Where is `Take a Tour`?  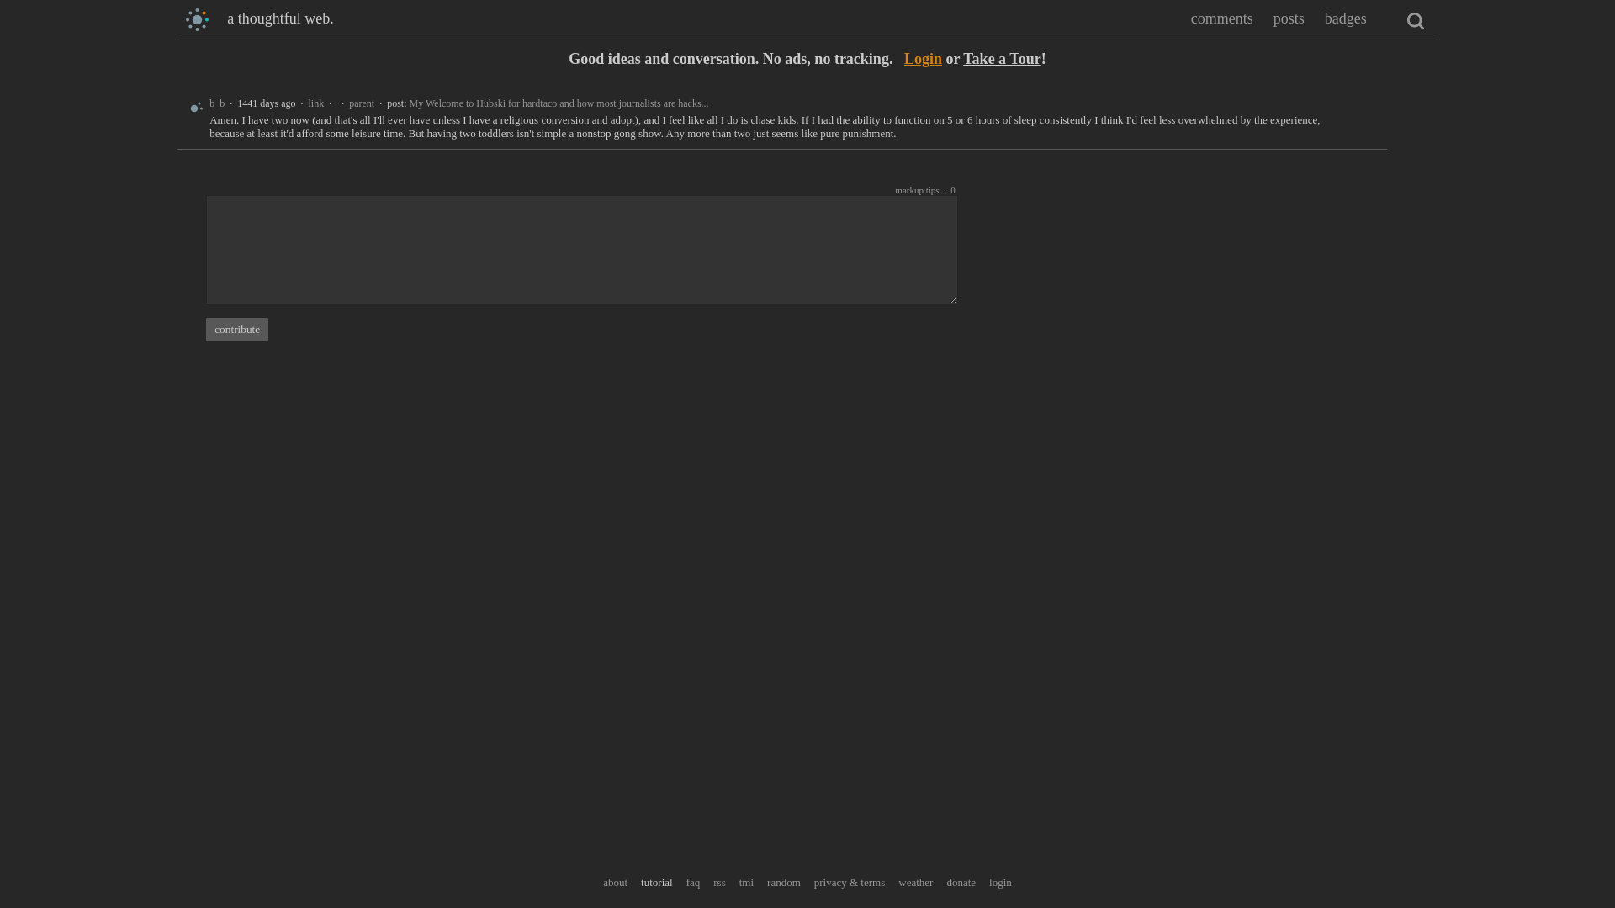
Take a Tour is located at coordinates (1001, 59).